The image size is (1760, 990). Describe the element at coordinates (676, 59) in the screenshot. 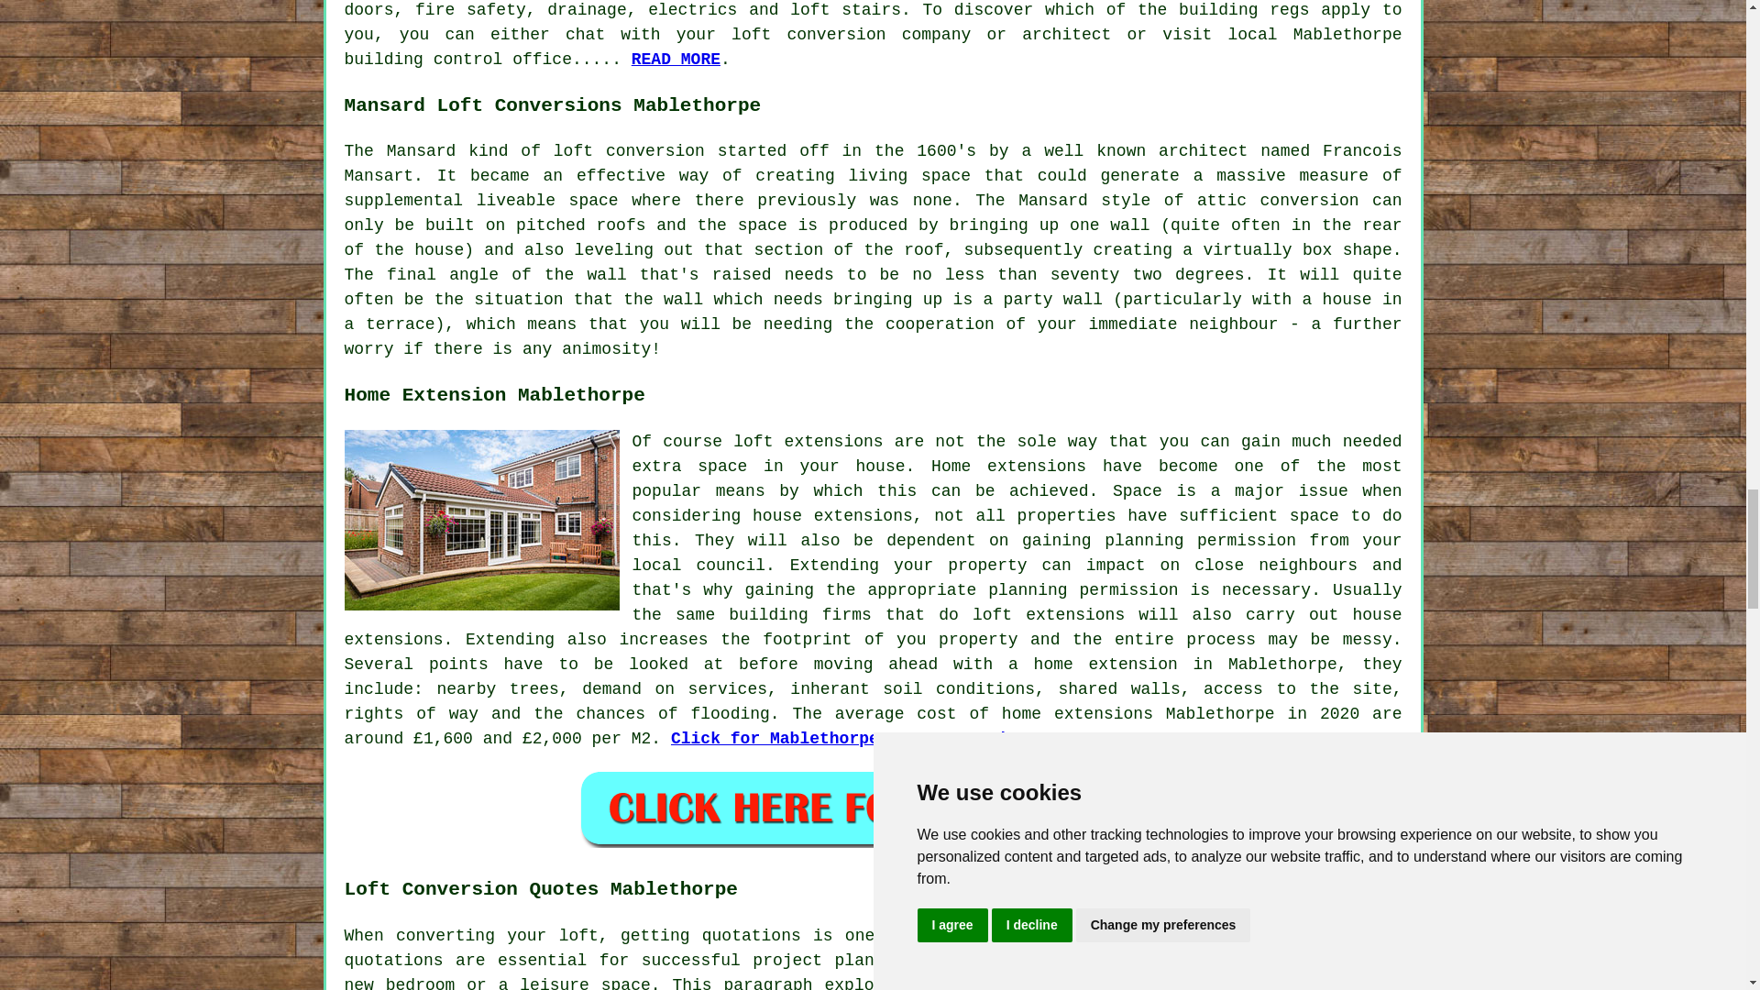

I see `Building Regulations Relating to Loft Conversion` at that location.